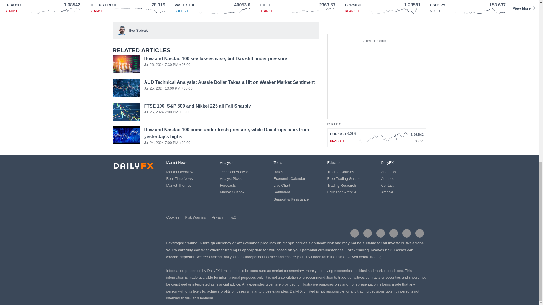 The width and height of the screenshot is (543, 305). What do you see at coordinates (282, 185) in the screenshot?
I see `Live Chart` at bounding box center [282, 185].